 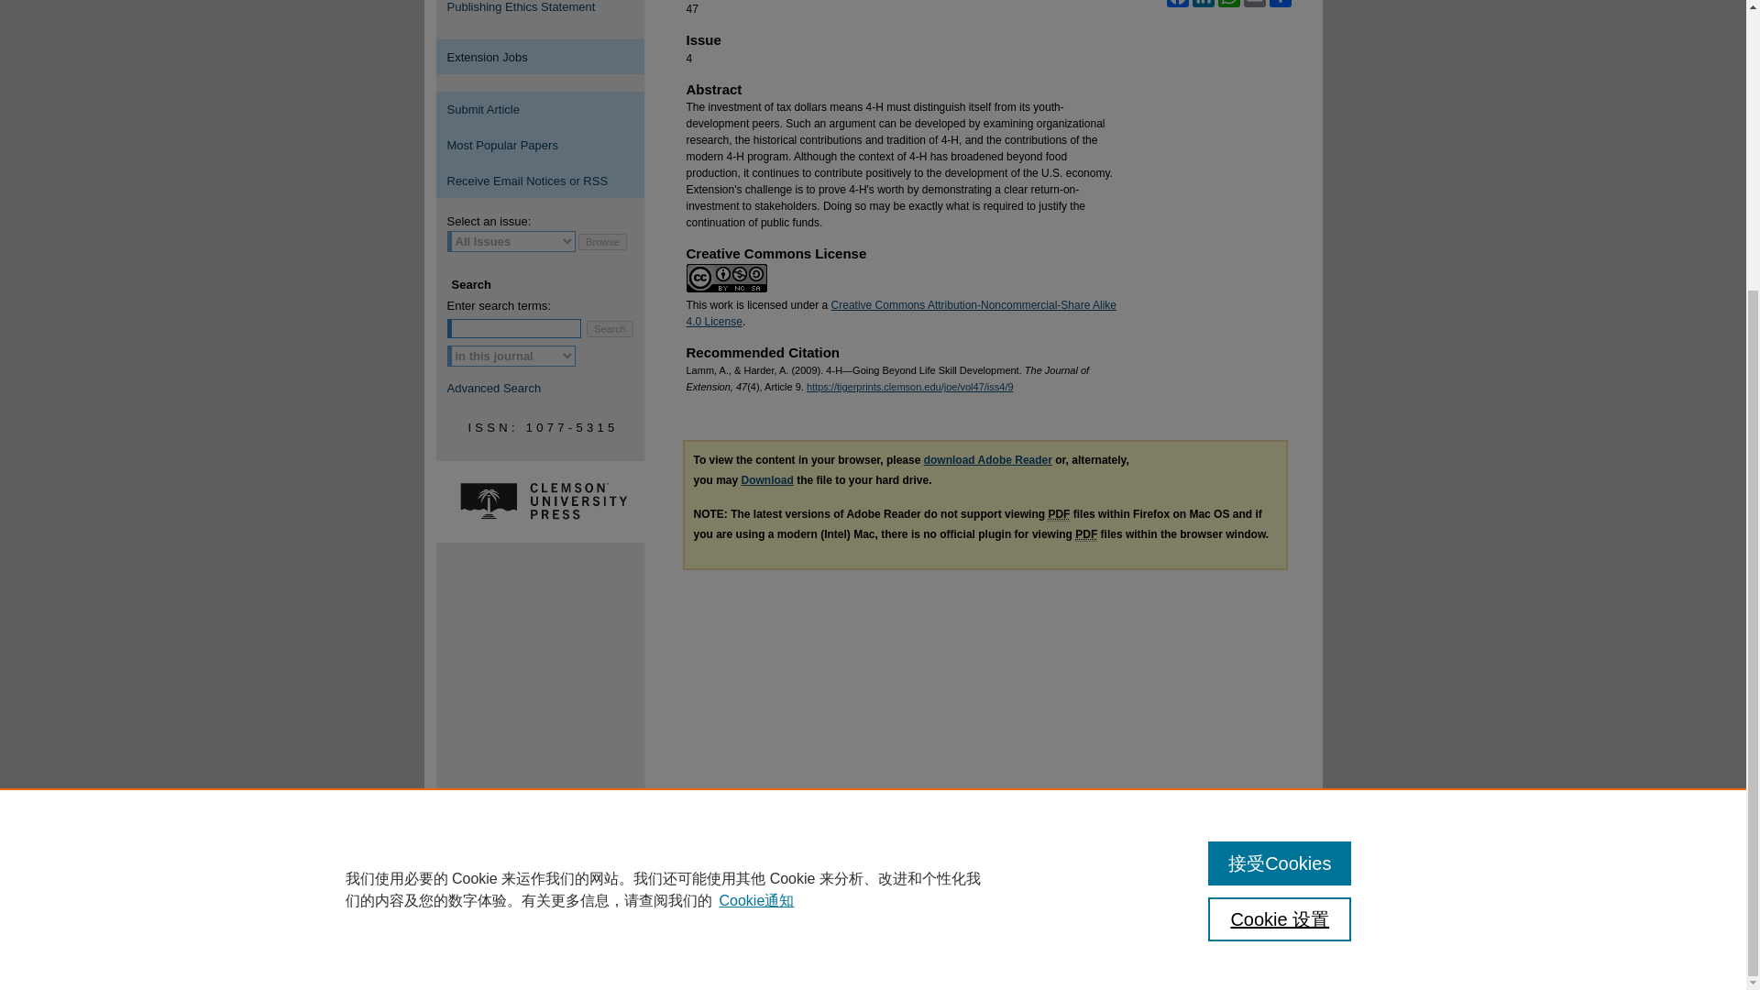 What do you see at coordinates (1254, 4) in the screenshot?
I see `Email` at bounding box center [1254, 4].